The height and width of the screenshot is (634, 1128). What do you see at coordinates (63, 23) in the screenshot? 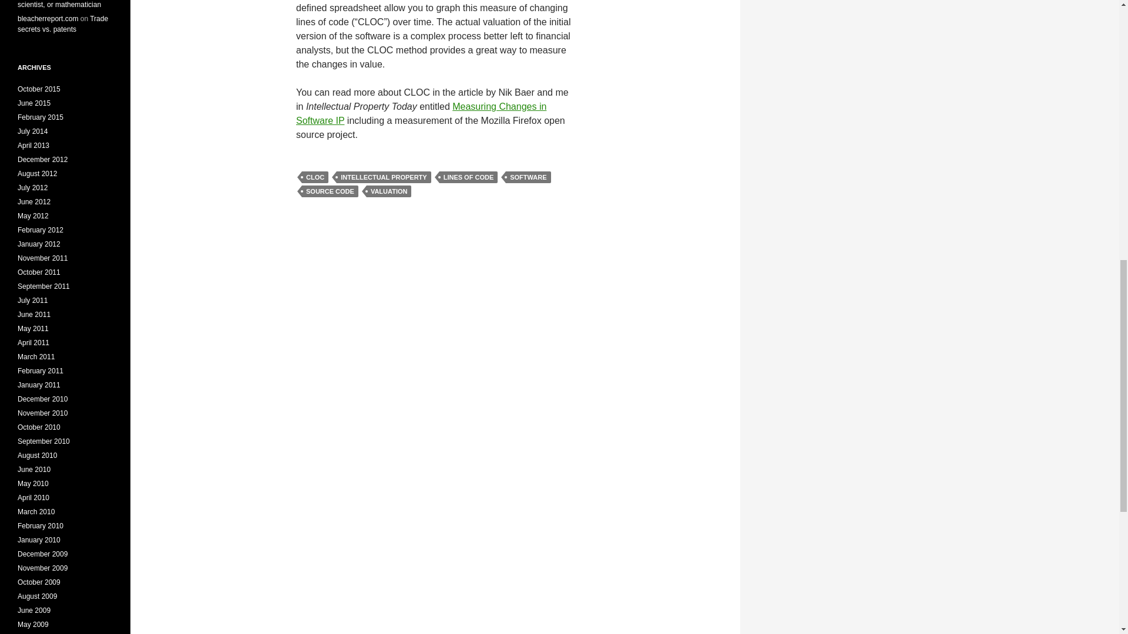
I see `Trade secrets vs. patents` at bounding box center [63, 23].